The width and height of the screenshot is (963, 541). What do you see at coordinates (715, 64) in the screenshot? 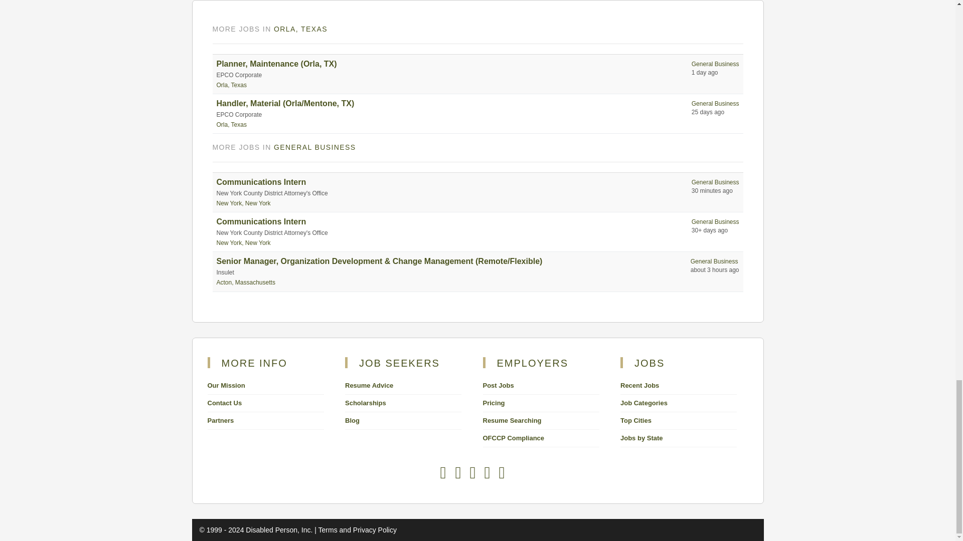
I see `General Business` at bounding box center [715, 64].